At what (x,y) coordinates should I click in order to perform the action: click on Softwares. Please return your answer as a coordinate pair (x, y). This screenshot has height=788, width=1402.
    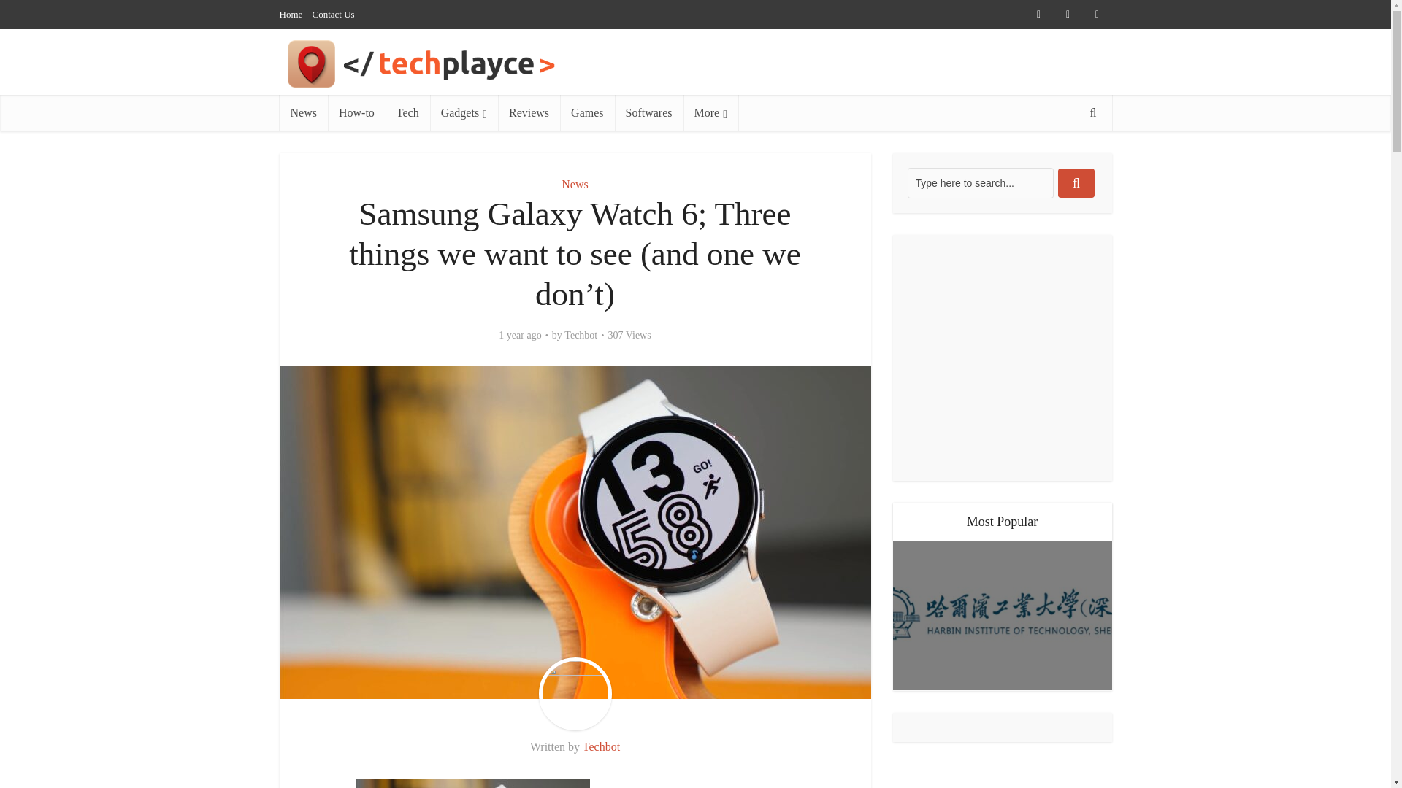
    Looking at the image, I should click on (649, 112).